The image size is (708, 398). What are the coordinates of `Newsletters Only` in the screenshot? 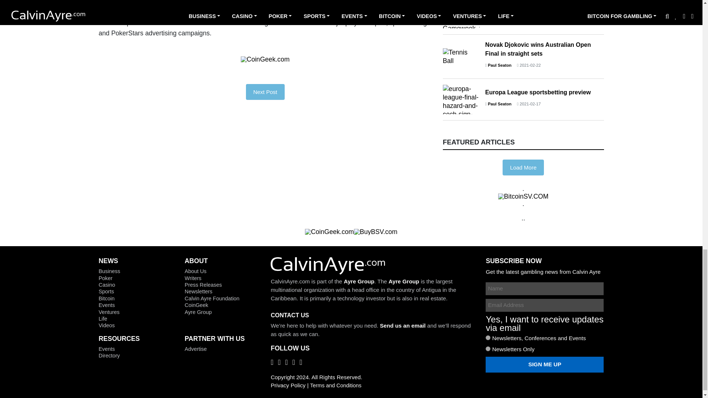 It's located at (488, 349).